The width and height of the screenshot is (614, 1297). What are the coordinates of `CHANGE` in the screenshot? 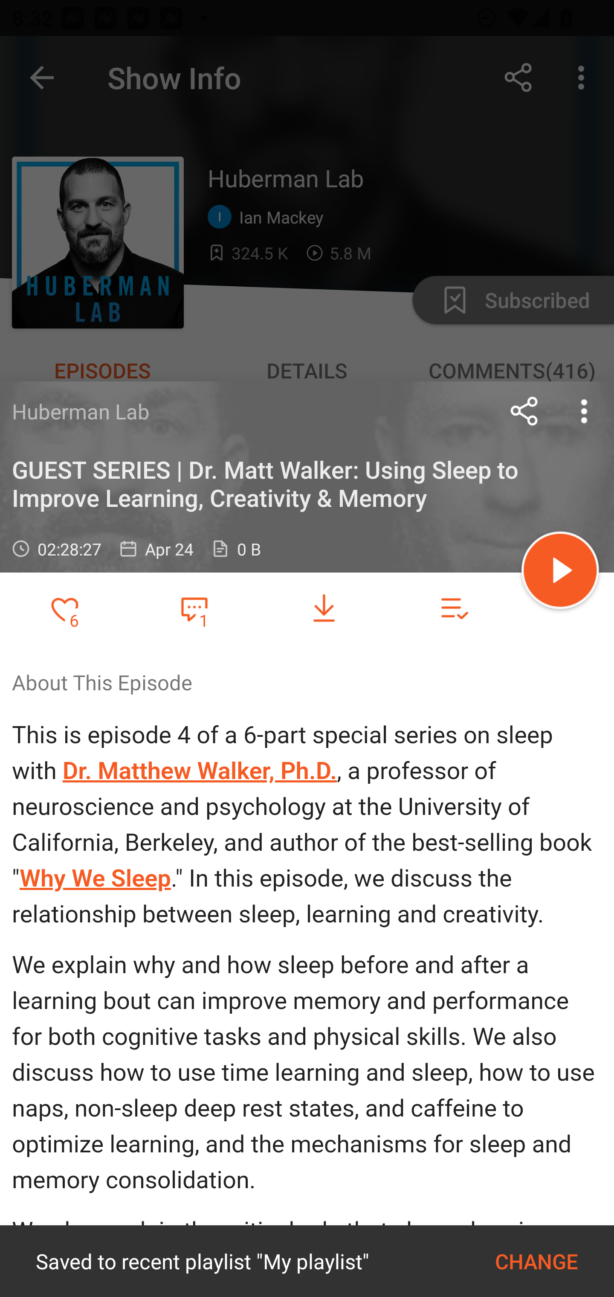 It's located at (536, 1261).